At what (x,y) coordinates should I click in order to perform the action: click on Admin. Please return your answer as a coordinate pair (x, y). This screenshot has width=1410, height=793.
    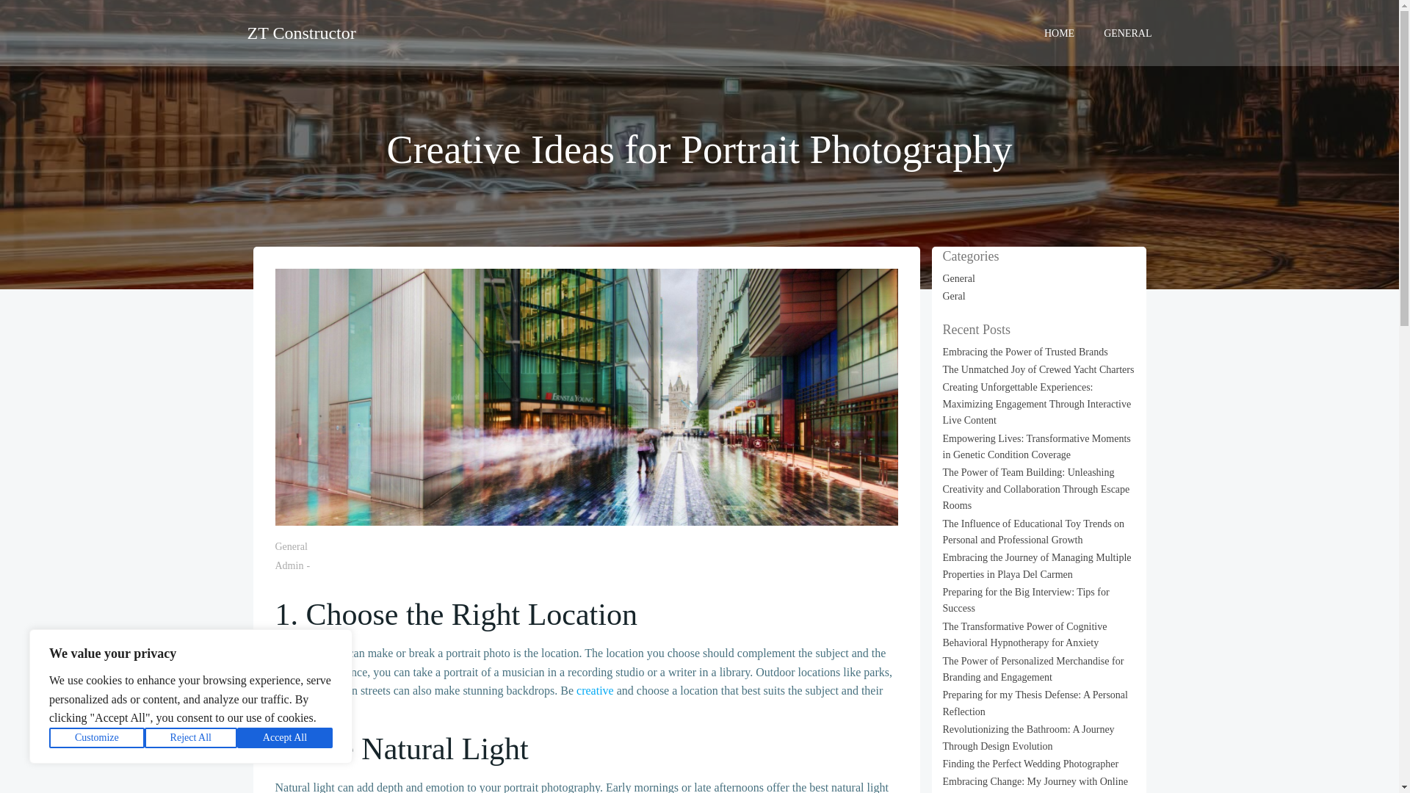
    Looking at the image, I should click on (289, 565).